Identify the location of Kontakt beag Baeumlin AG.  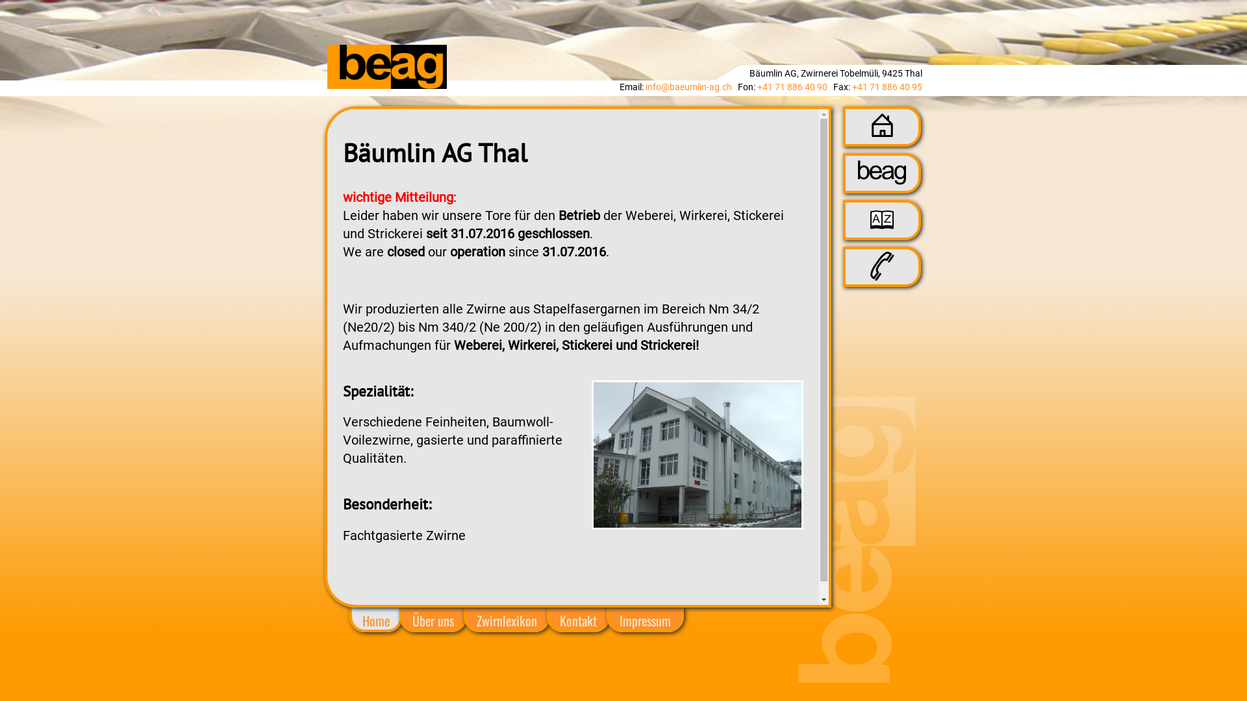
(882, 277).